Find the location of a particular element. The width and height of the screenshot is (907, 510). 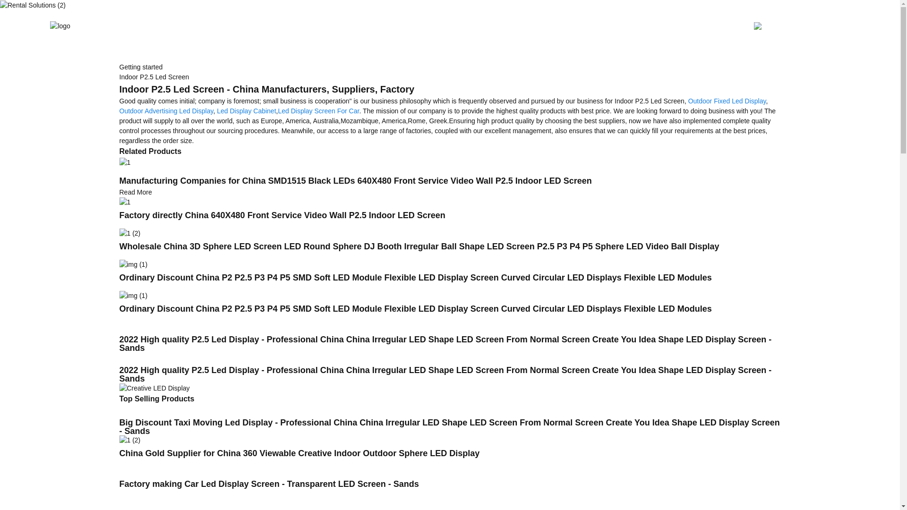

HOME is located at coordinates (228, 26).